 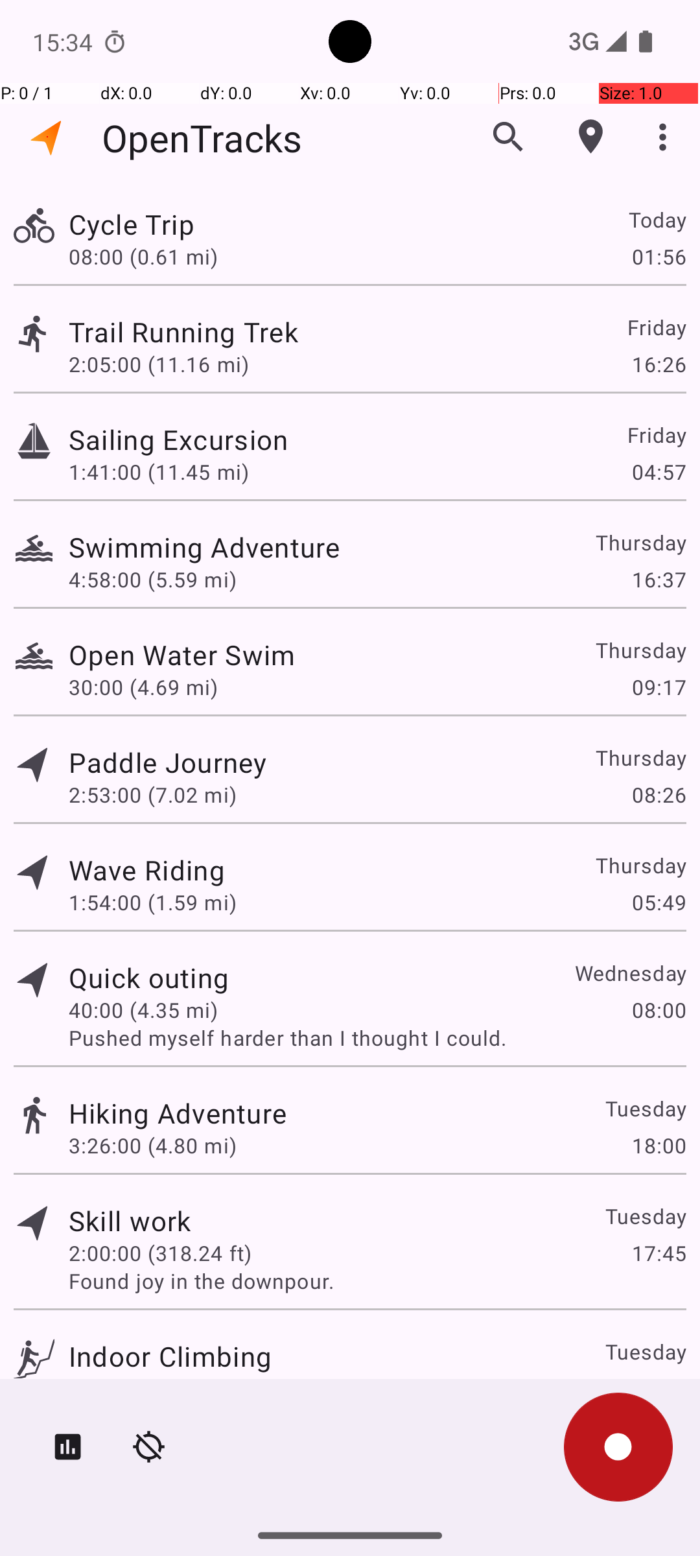 What do you see at coordinates (178, 440) in the screenshot?
I see `Sailing Excursion` at bounding box center [178, 440].